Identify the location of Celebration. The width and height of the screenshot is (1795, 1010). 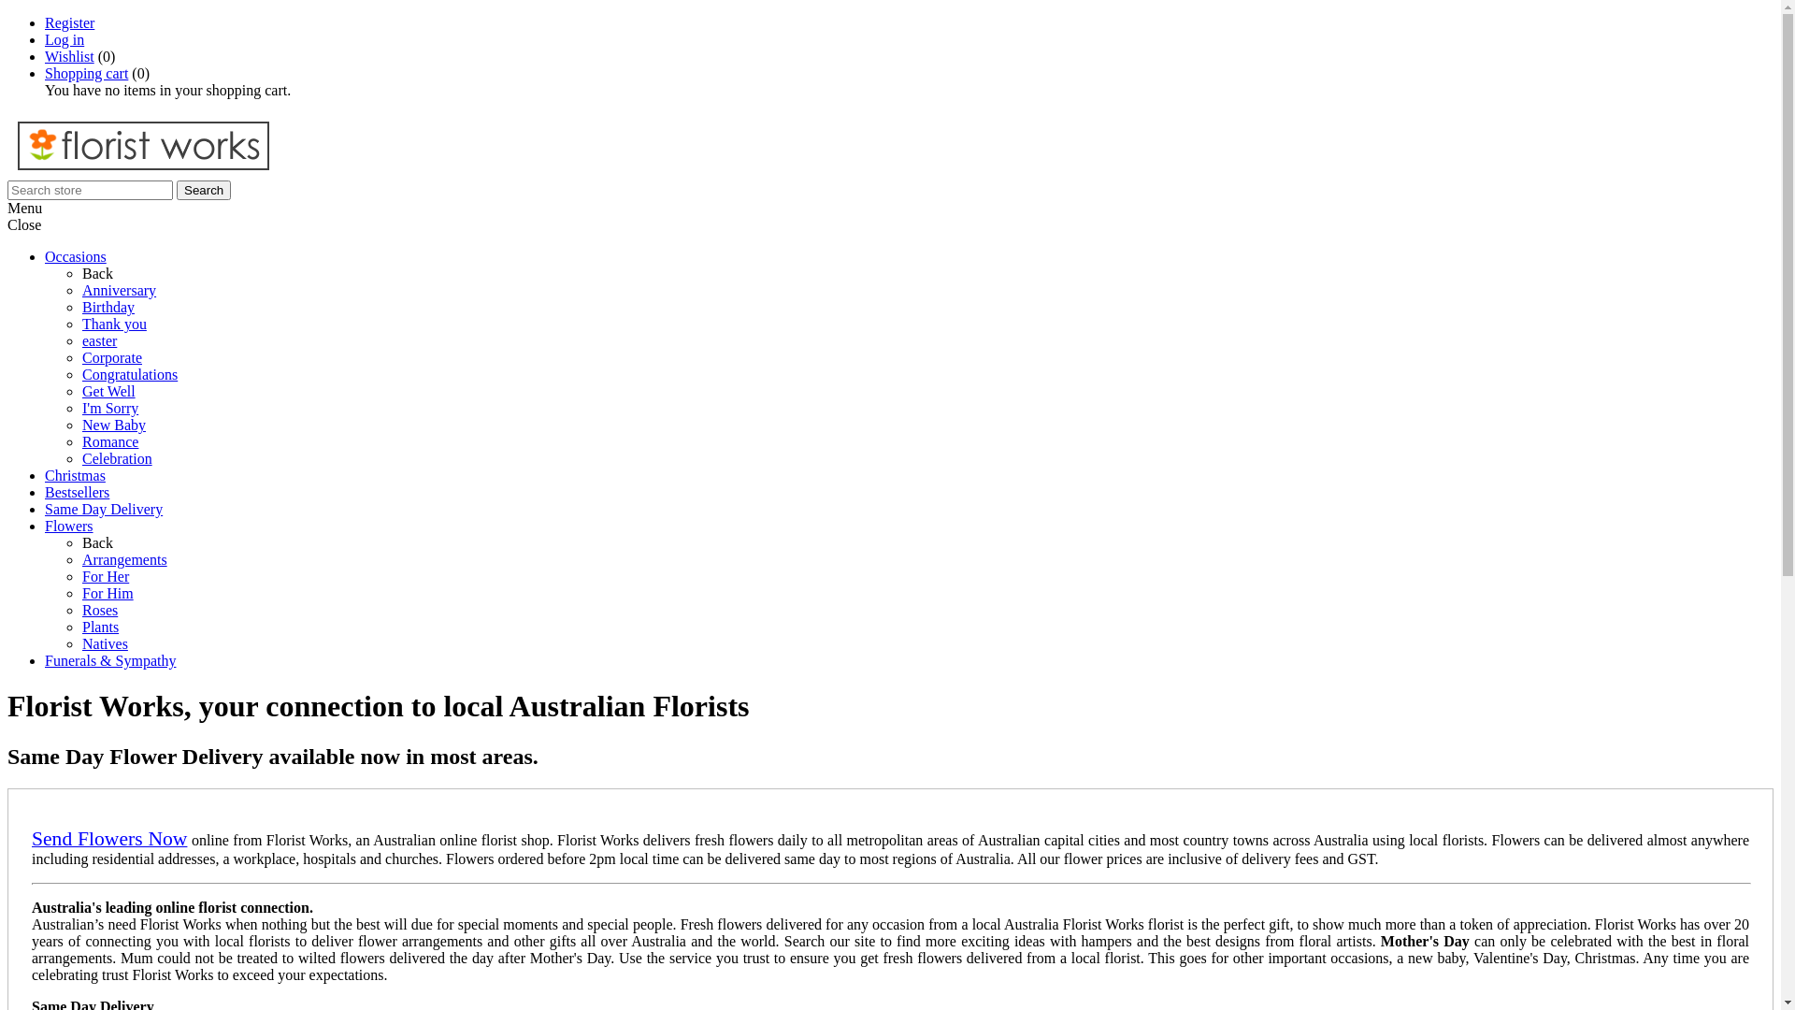
(118, 458).